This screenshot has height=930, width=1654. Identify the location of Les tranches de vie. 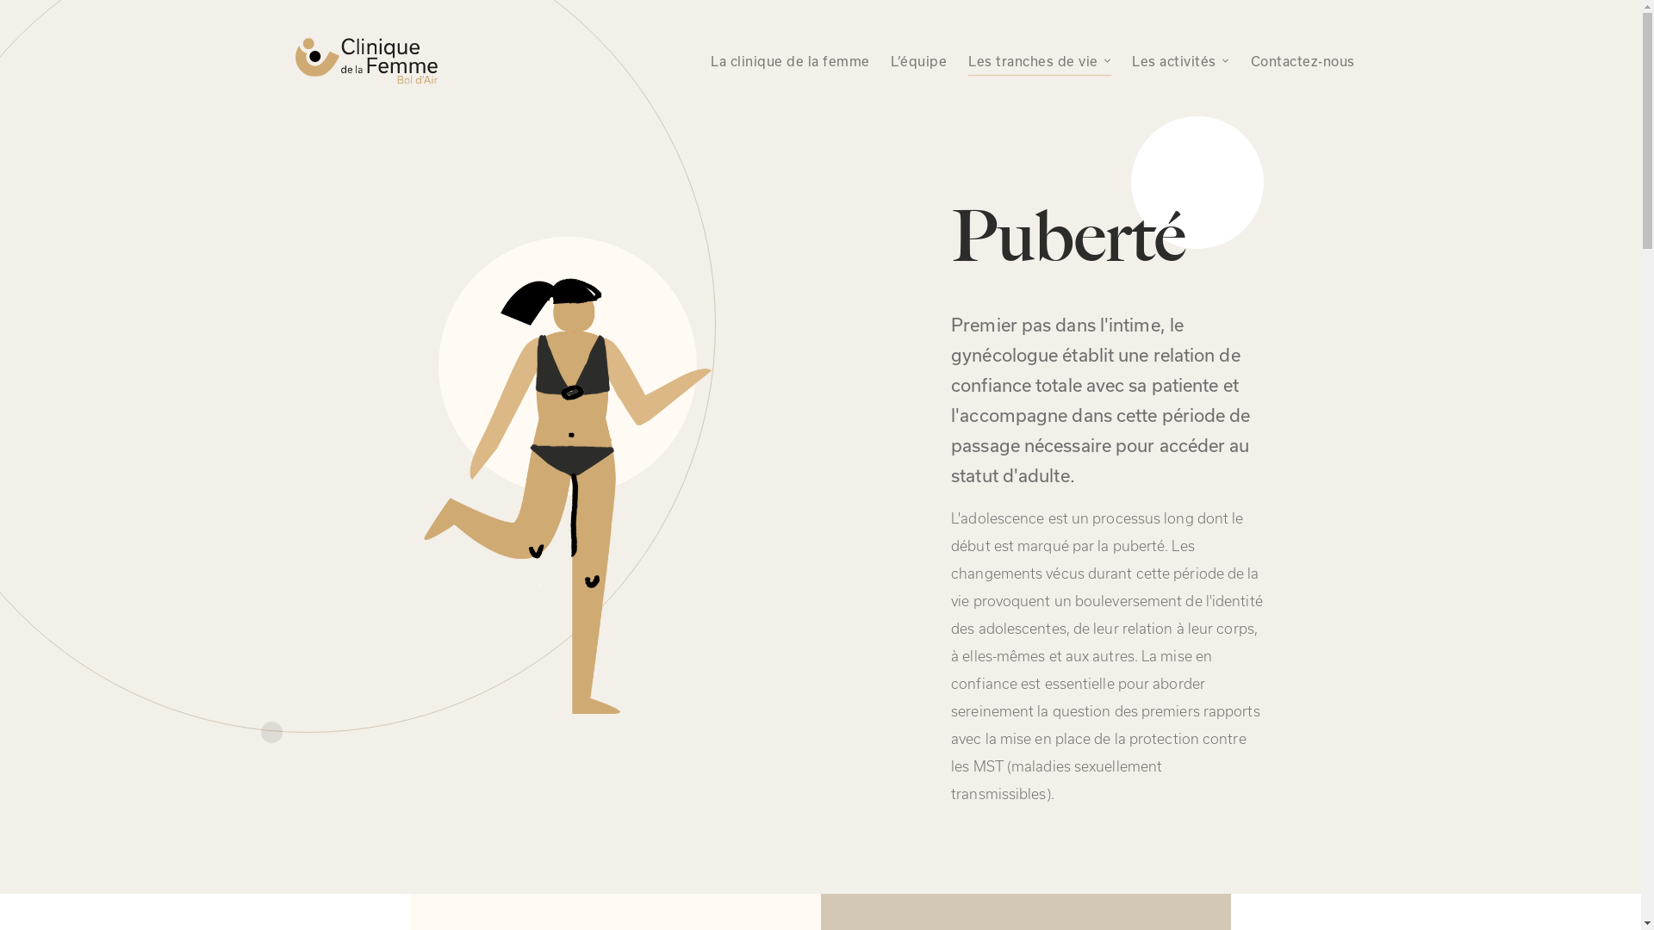
(1040, 61).